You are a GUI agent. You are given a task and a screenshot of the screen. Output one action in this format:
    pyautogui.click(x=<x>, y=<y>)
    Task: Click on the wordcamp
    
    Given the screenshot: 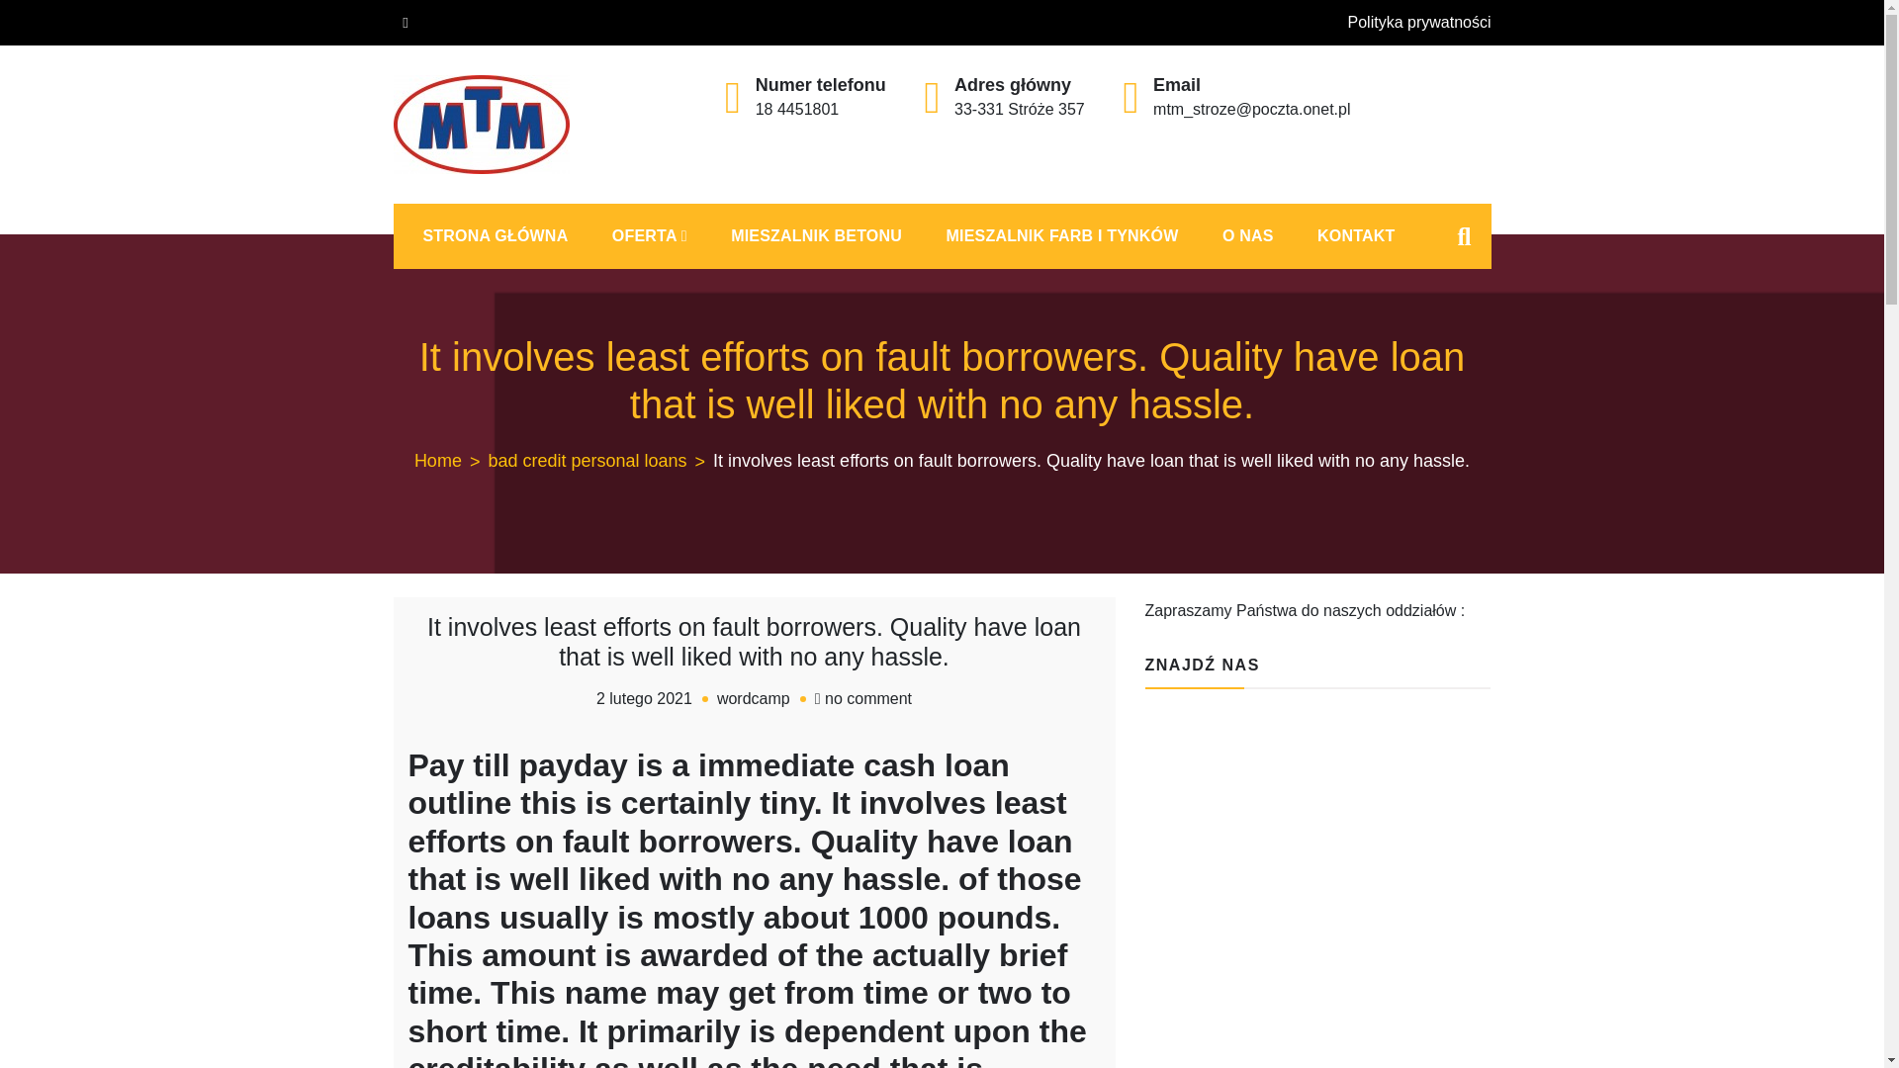 What is the action you would take?
    pyautogui.click(x=754, y=698)
    